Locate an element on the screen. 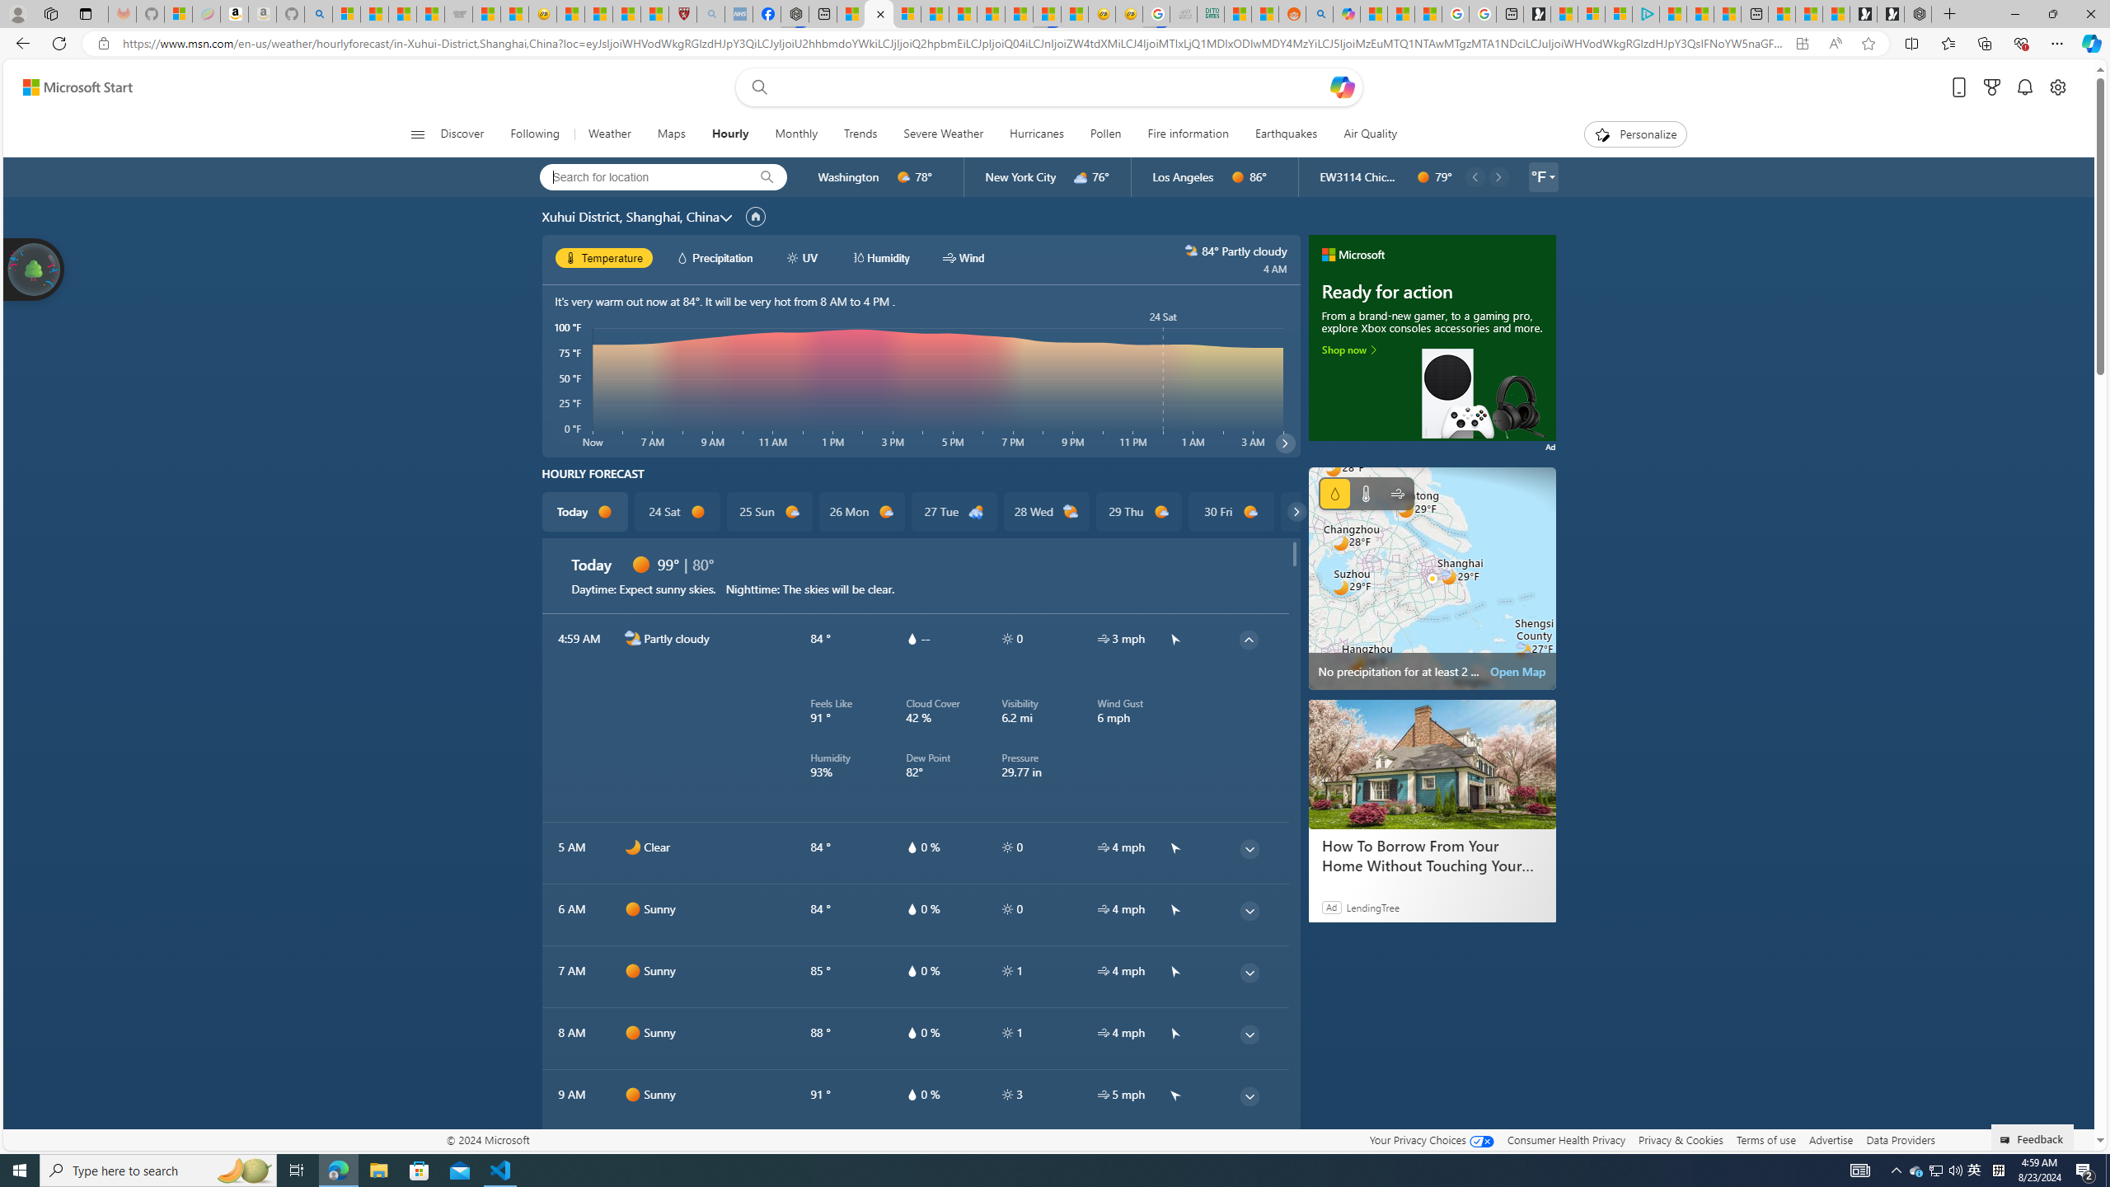 Image resolution: width=2110 pixels, height=1187 pixels. Maps is located at coordinates (671, 134).